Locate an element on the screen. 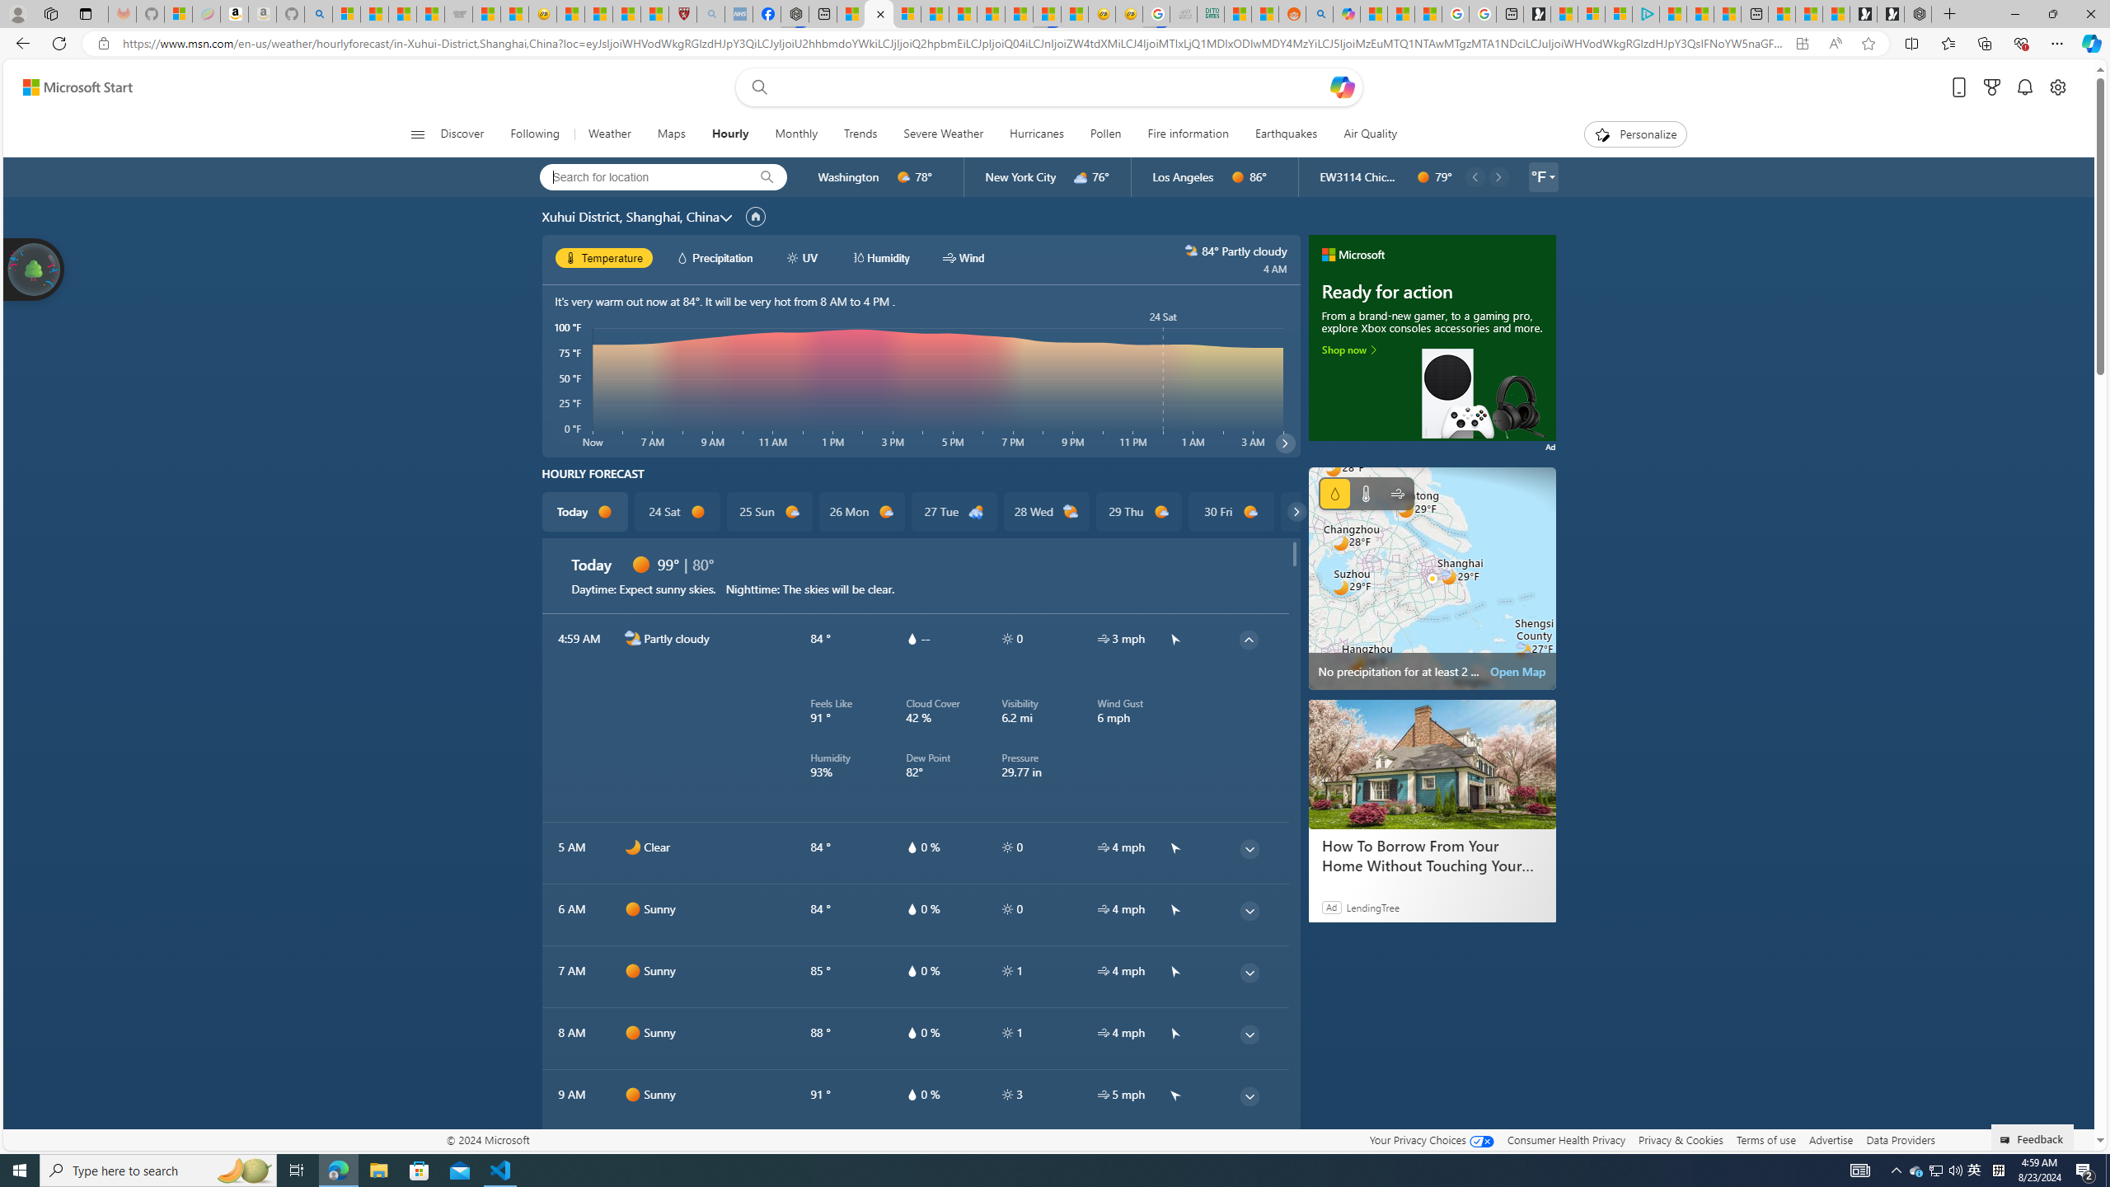 Image resolution: width=2110 pixels, height=1187 pixels. Maps is located at coordinates (671, 134).